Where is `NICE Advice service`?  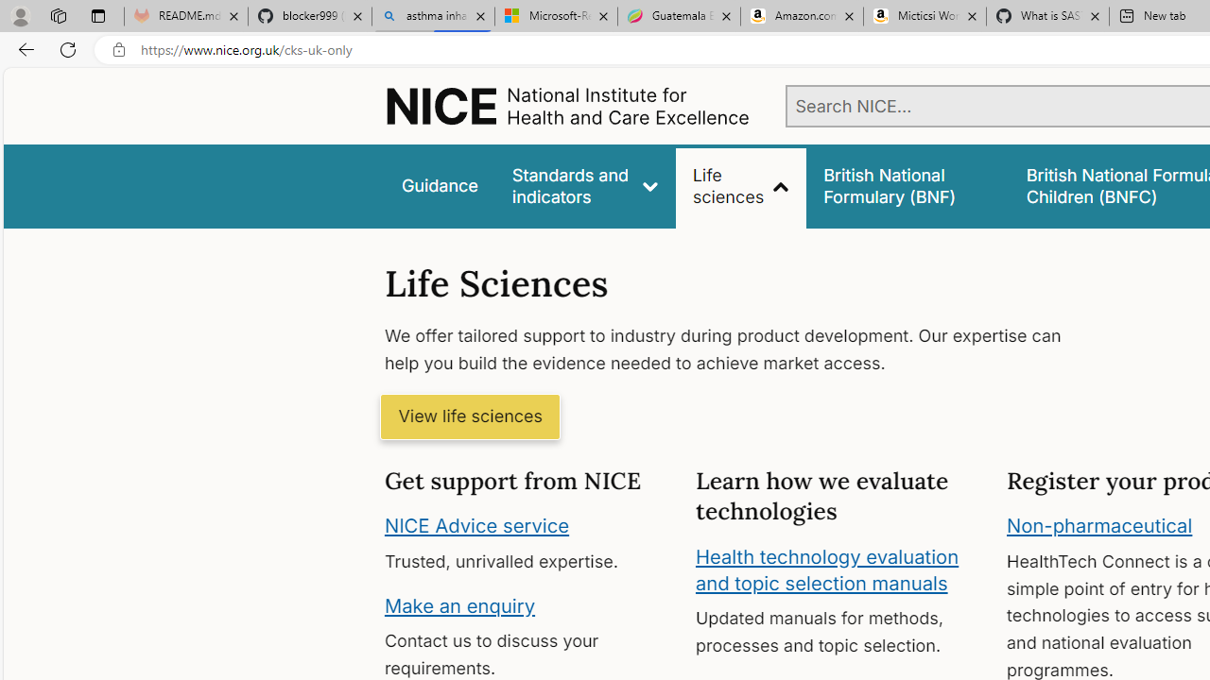 NICE Advice service is located at coordinates (476, 526).